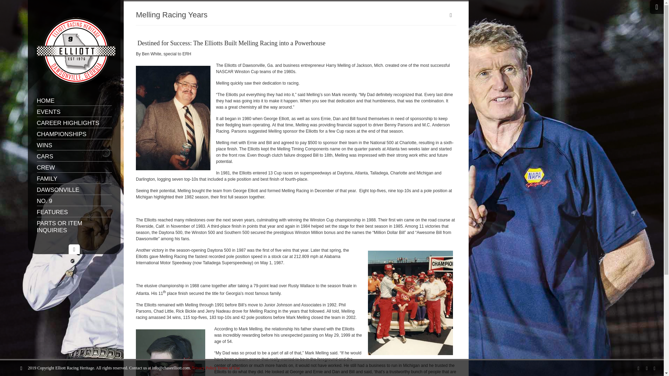  Describe the element at coordinates (74, 227) in the screenshot. I see `PARTS OR ITEM INQUIRIES` at that location.